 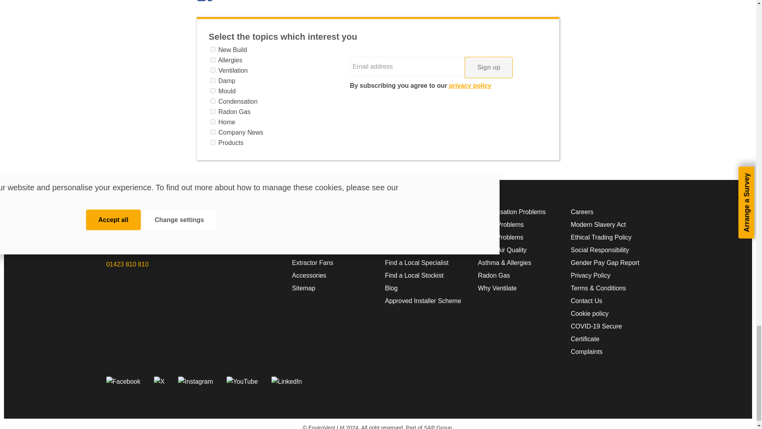 I want to click on Company News, so click(x=213, y=132).